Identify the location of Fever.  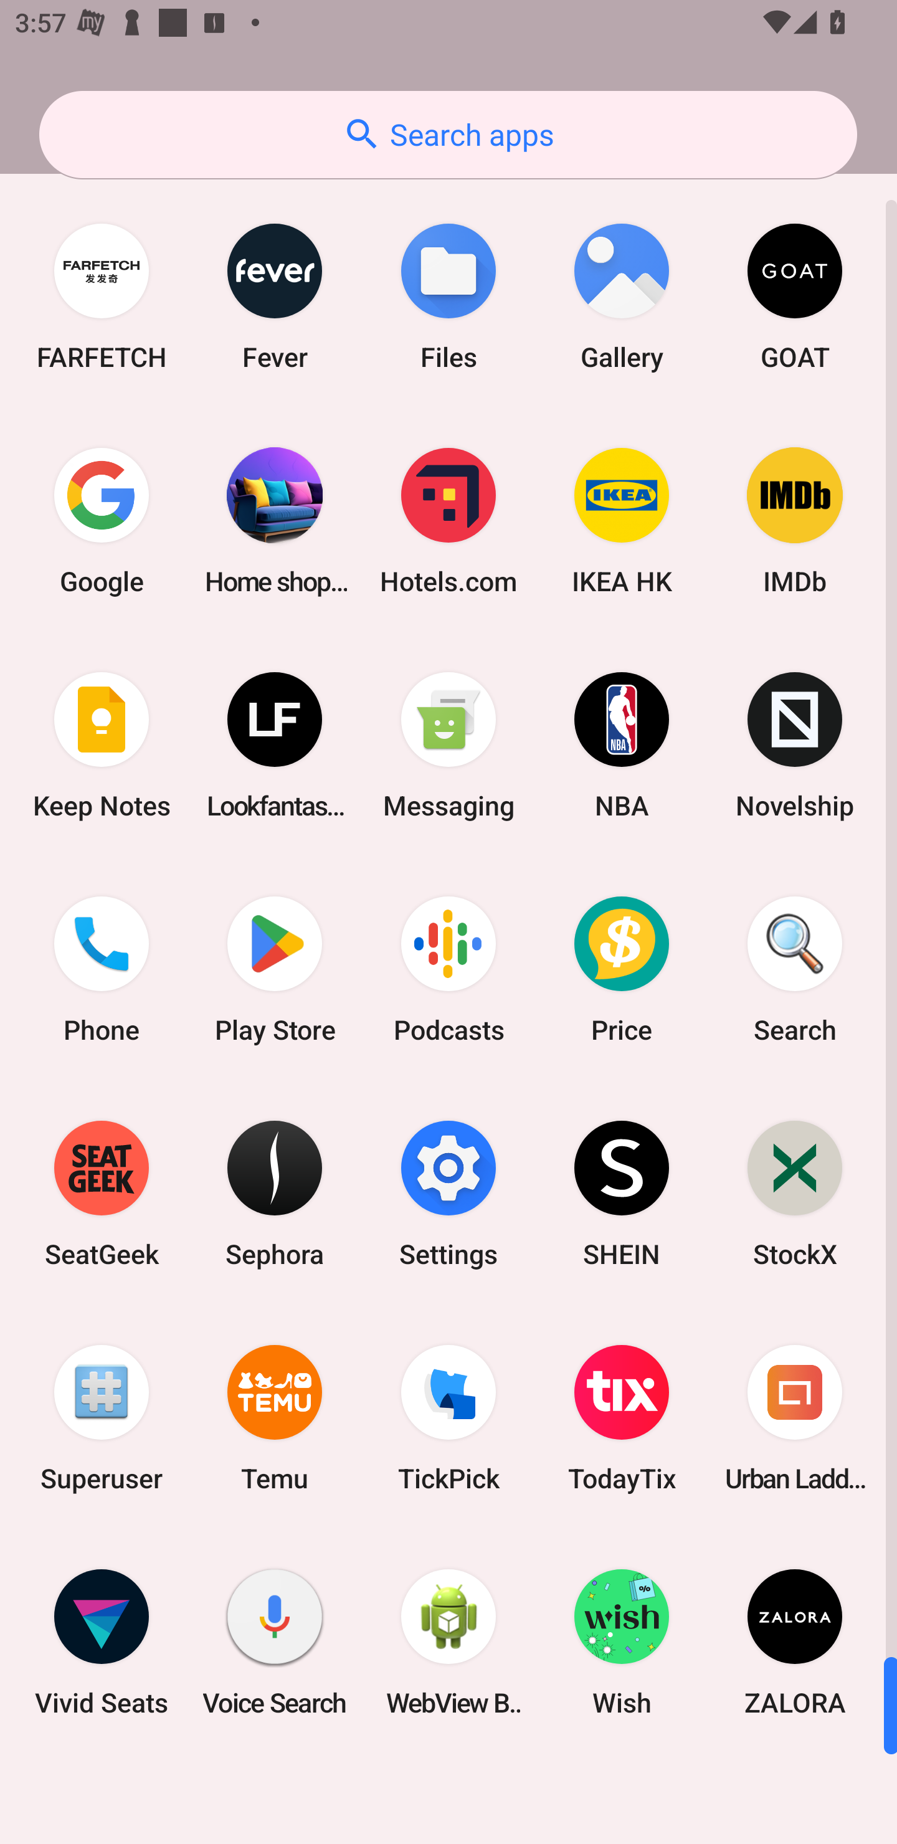
(275, 297).